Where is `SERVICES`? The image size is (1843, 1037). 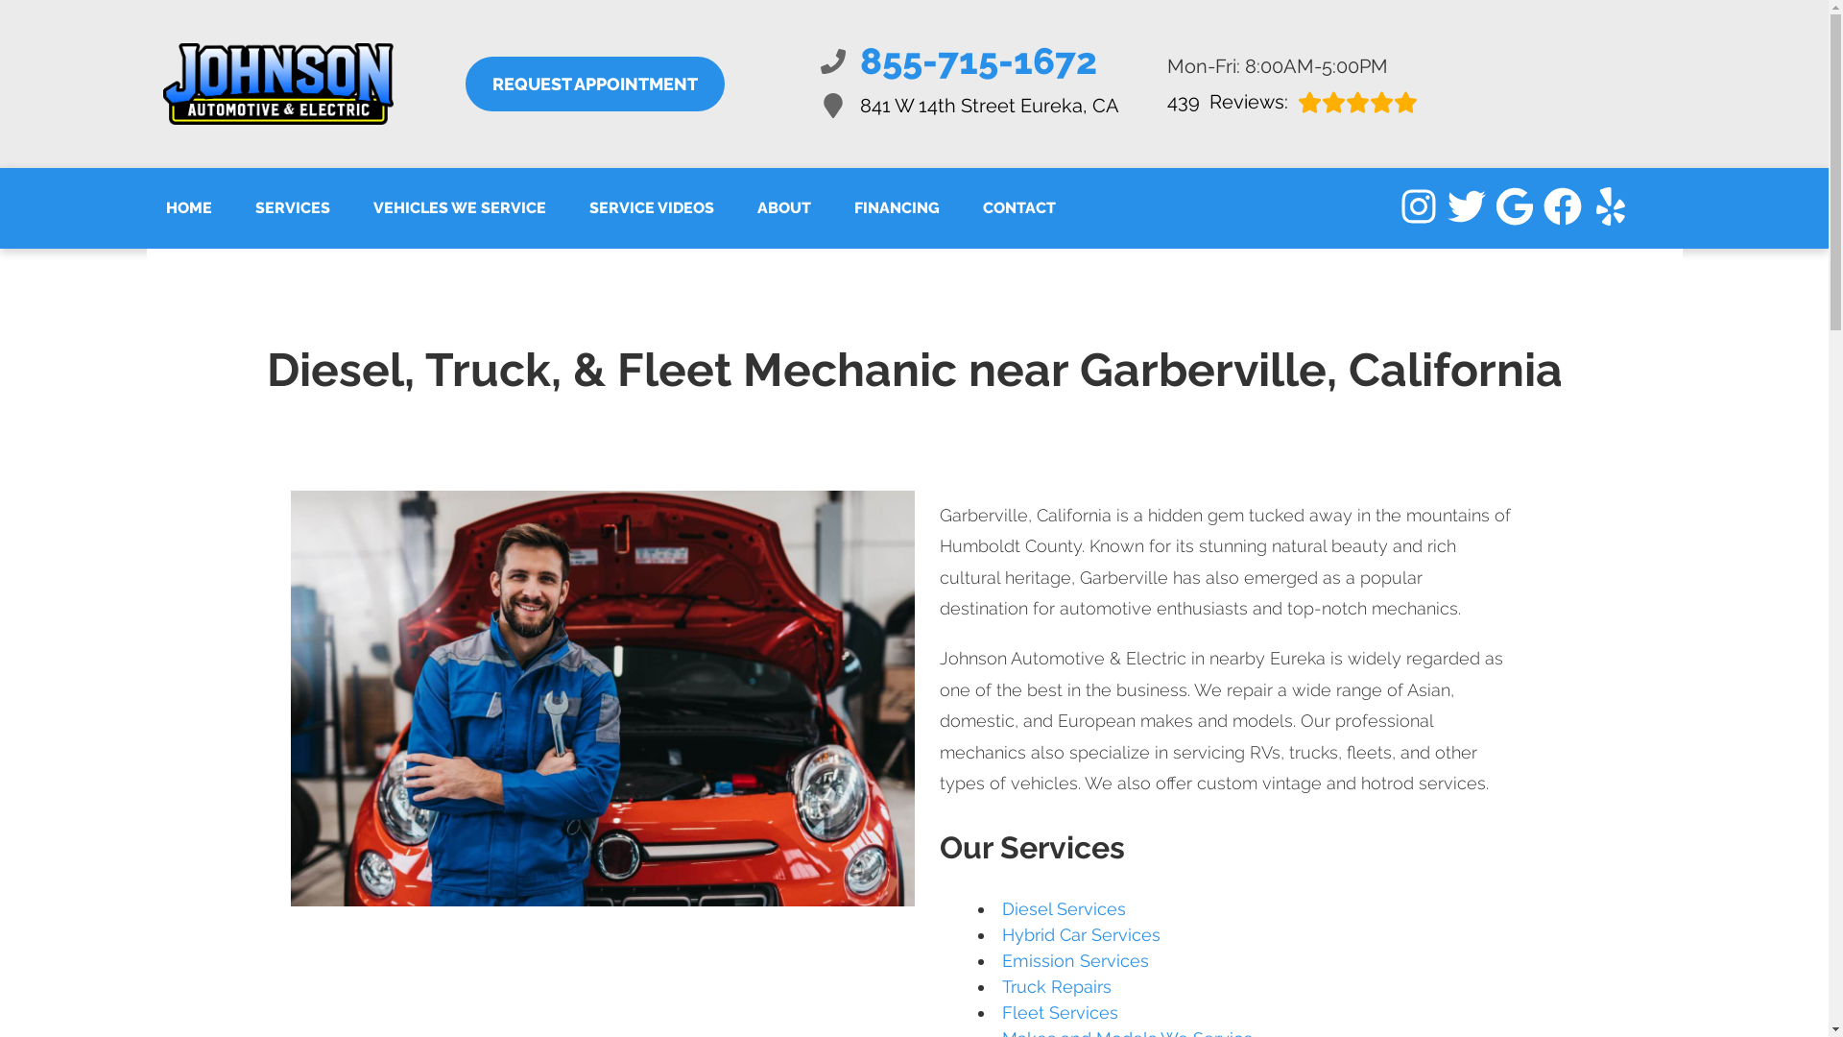 SERVICES is located at coordinates (292, 207).